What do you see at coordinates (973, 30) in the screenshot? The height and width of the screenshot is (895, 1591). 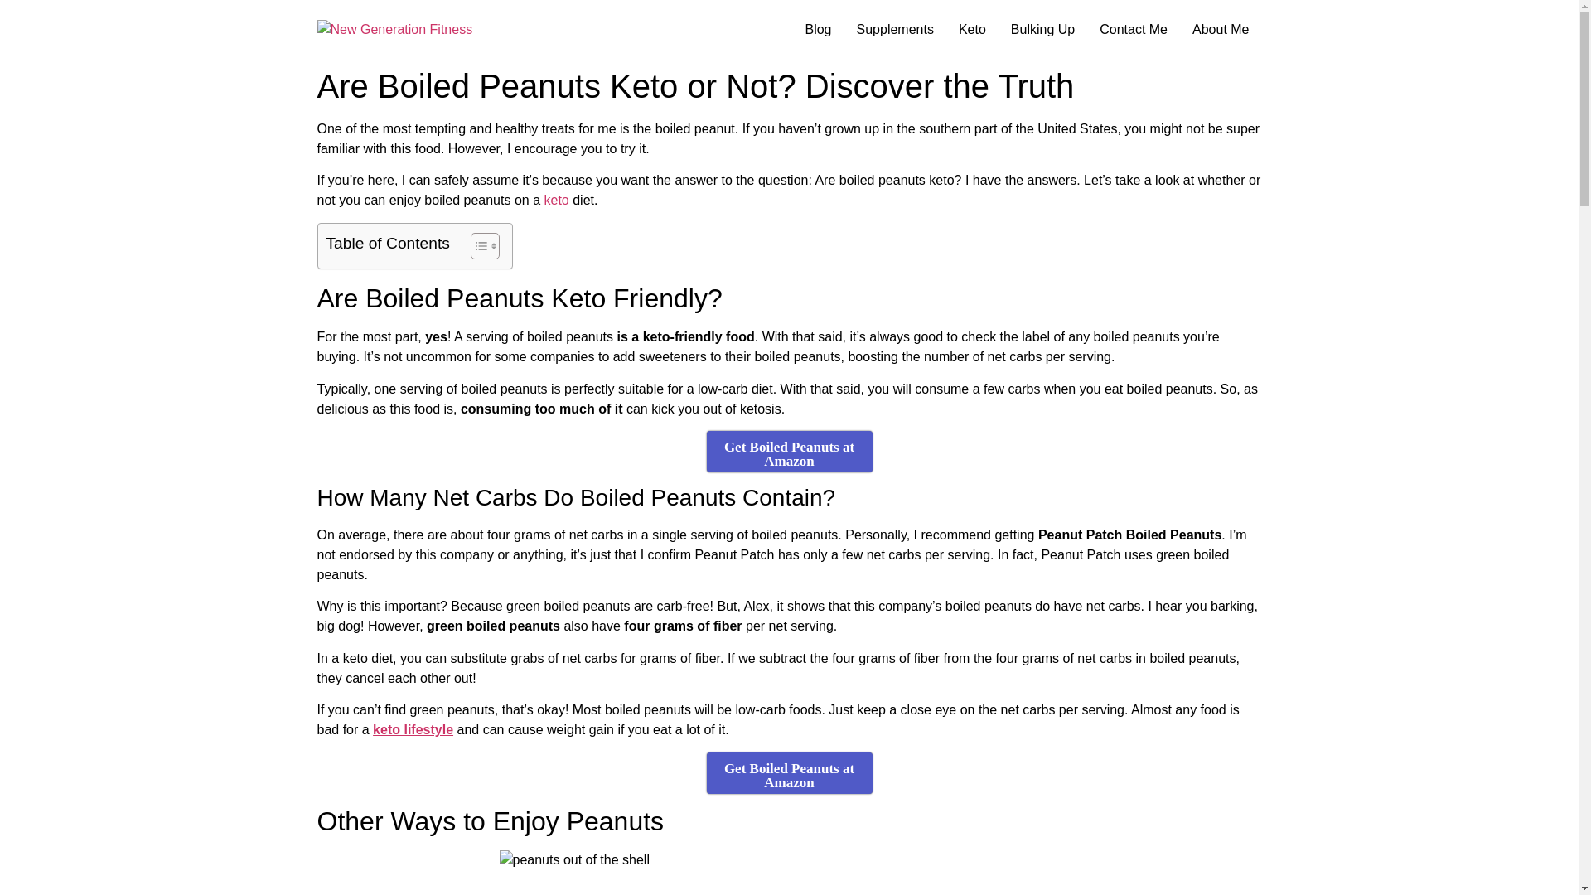 I see `Keto` at bounding box center [973, 30].